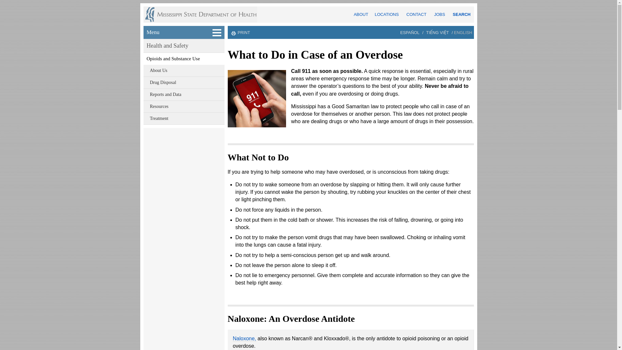  Describe the element at coordinates (184, 59) in the screenshot. I see `Opioids and Substance Use` at that location.